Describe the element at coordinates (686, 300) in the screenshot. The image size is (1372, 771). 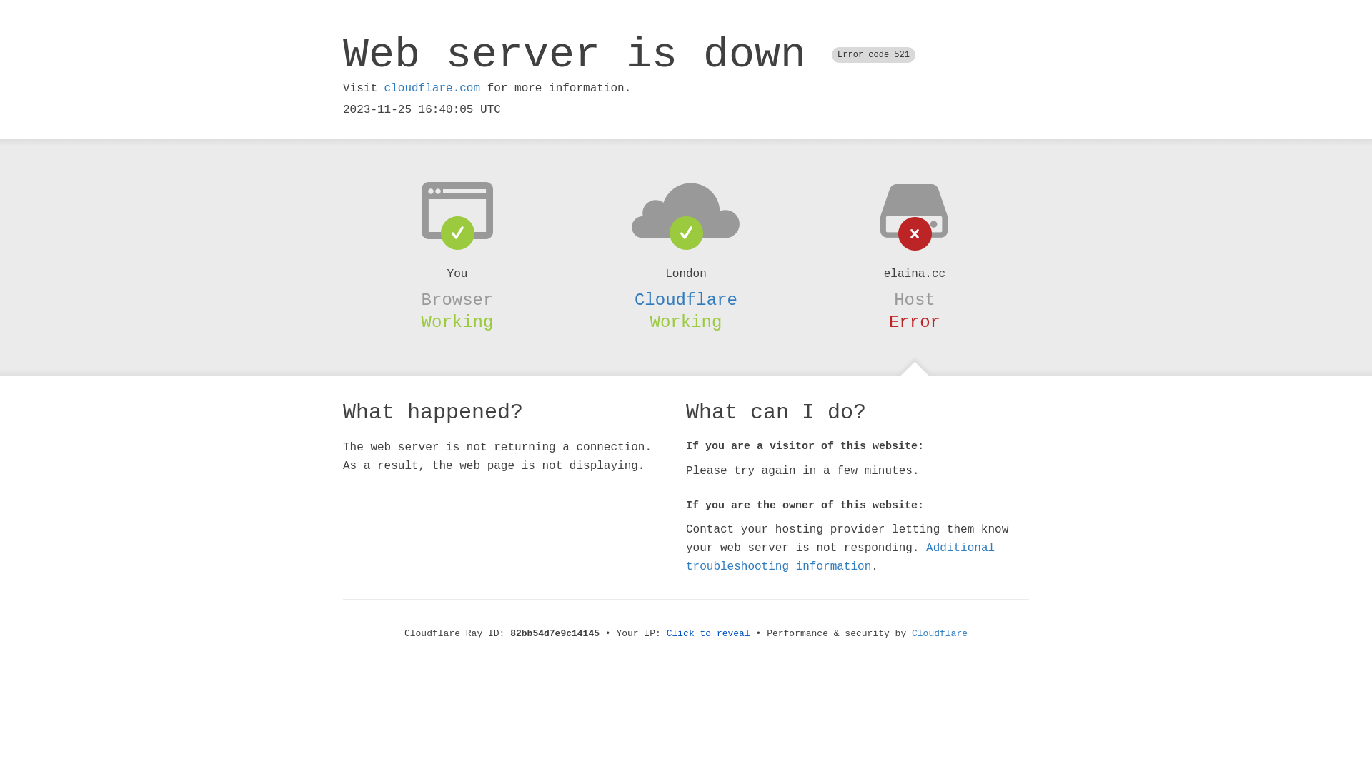
I see `Cloudflare` at that location.